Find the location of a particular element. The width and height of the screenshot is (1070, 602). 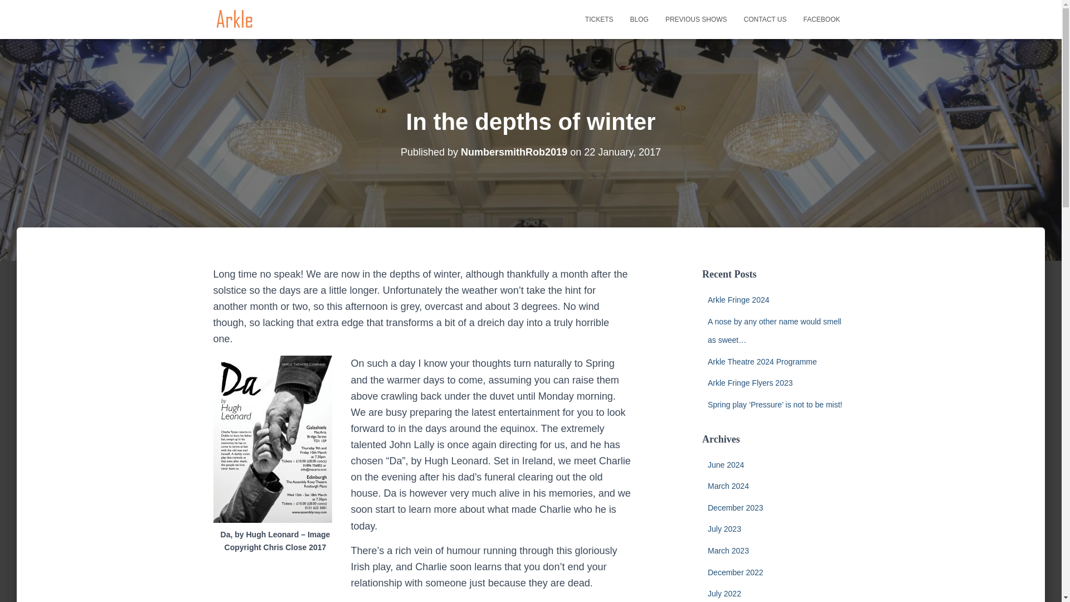

Contact us is located at coordinates (765, 19).